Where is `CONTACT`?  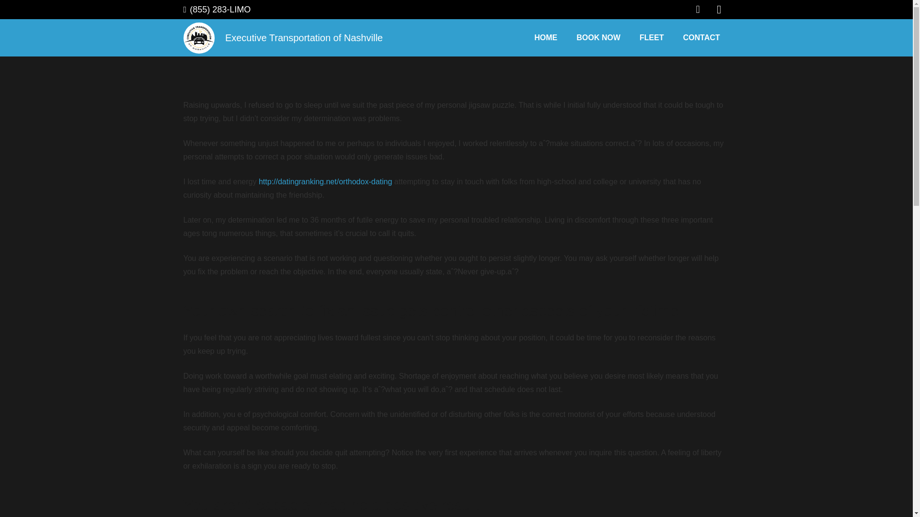 CONTACT is located at coordinates (701, 37).